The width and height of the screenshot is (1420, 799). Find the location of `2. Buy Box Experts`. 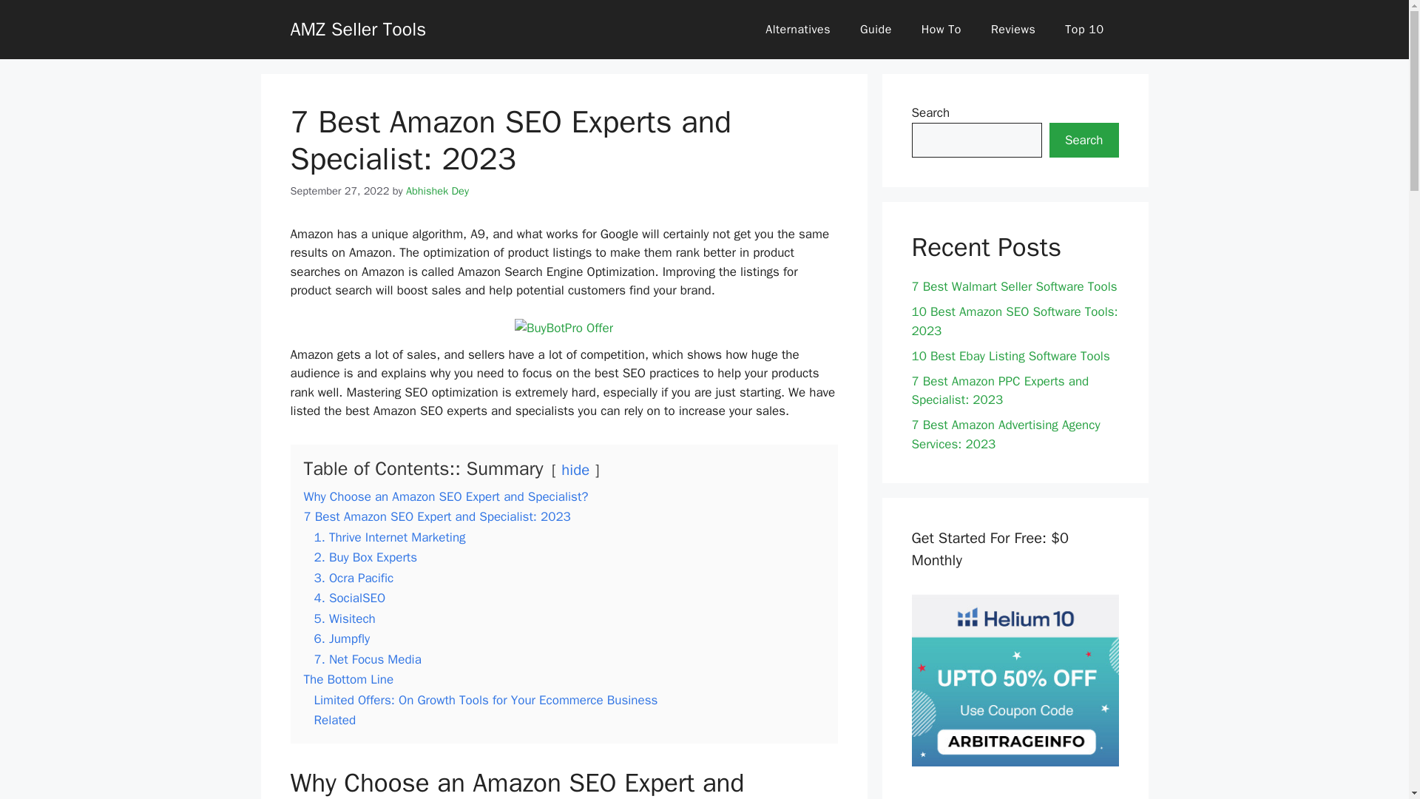

2. Buy Box Experts is located at coordinates (365, 557).